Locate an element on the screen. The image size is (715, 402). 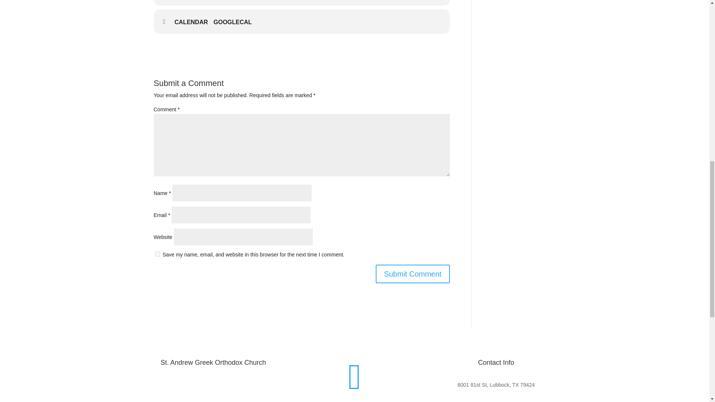
Submit Comment is located at coordinates (413, 274).